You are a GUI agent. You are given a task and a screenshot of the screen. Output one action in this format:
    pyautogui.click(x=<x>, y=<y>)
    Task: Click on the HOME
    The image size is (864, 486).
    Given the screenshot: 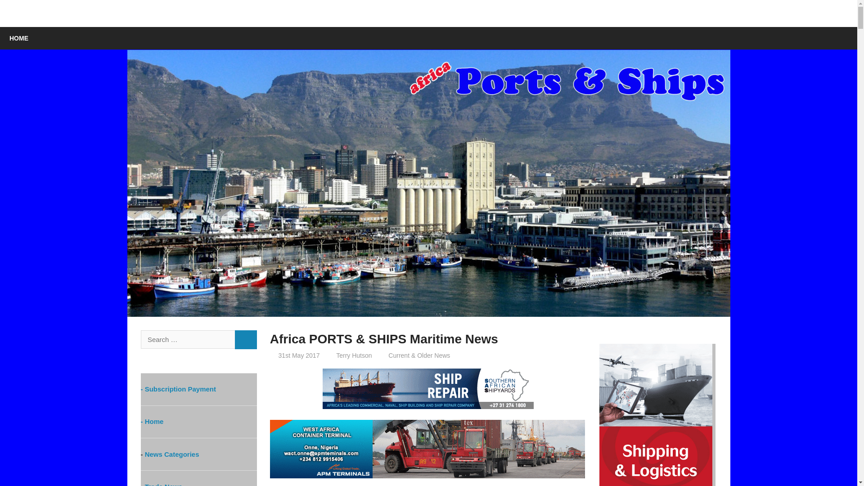 What is the action you would take?
    pyautogui.click(x=19, y=38)
    